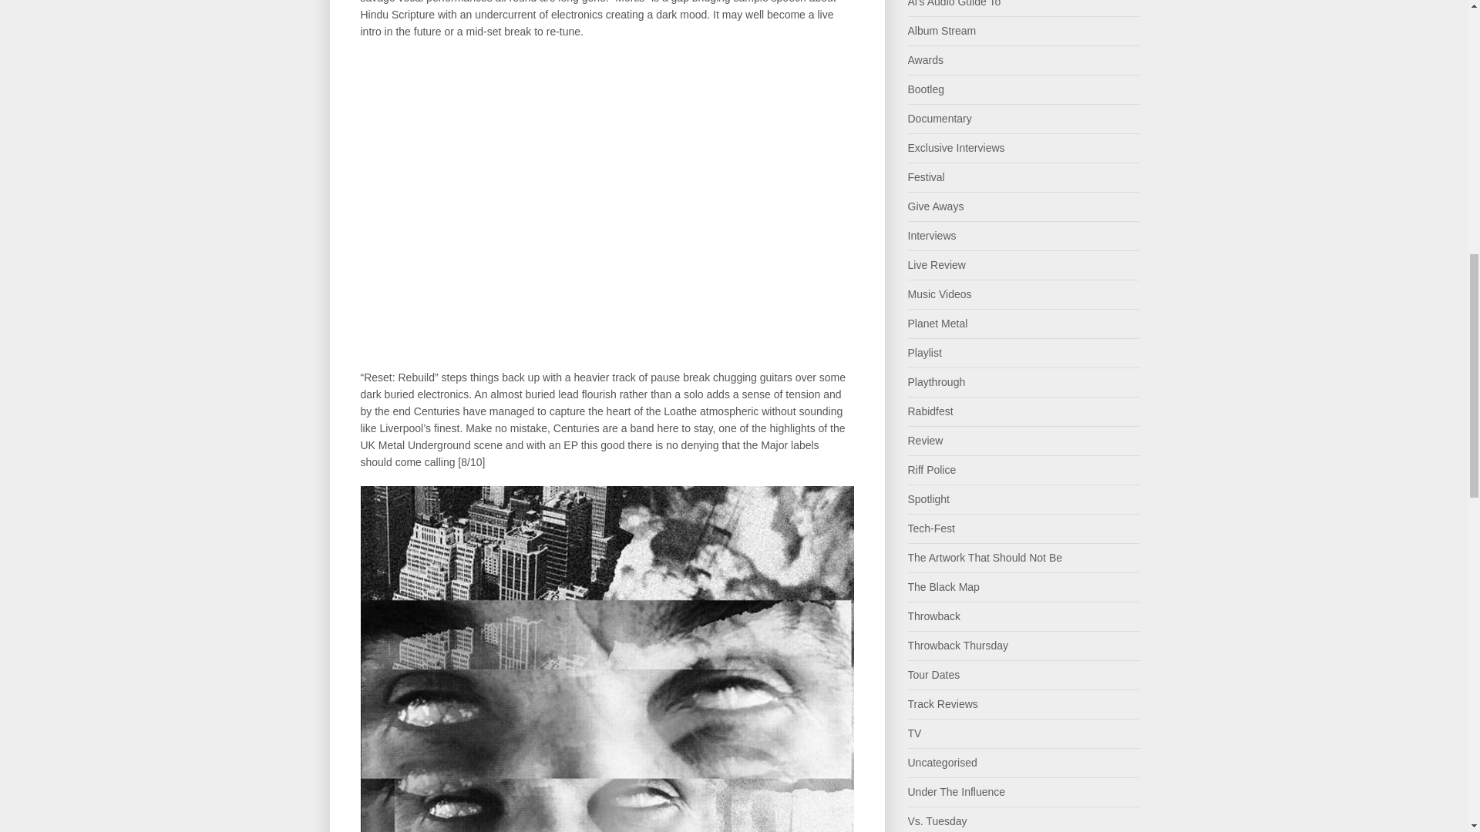 Image resolution: width=1480 pixels, height=832 pixels. I want to click on Awards, so click(926, 60).